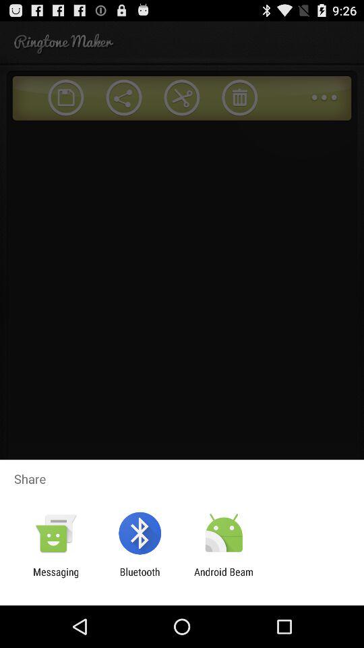 This screenshot has width=364, height=648. I want to click on launch the app next to messaging item, so click(140, 578).